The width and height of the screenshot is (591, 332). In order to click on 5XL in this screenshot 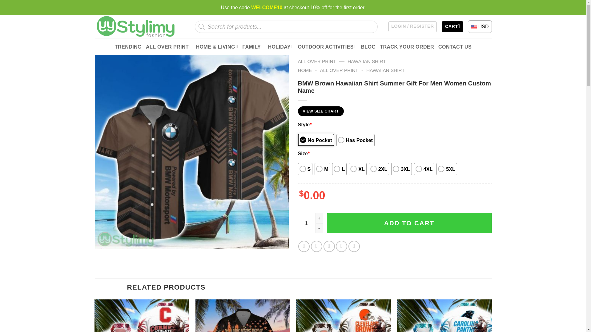, I will do `click(447, 169)`.